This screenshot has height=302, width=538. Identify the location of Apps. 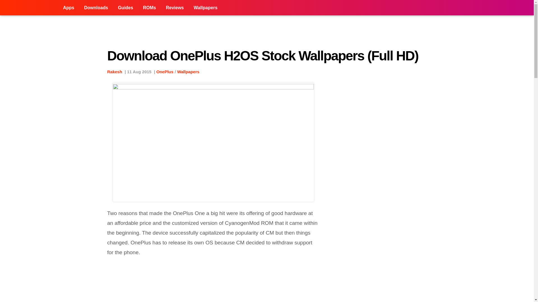
(68, 8).